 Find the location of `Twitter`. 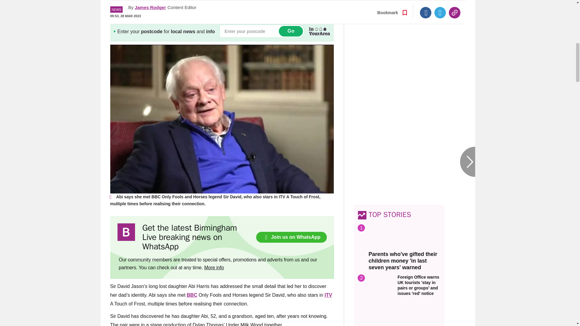

Twitter is located at coordinates (440, 4).